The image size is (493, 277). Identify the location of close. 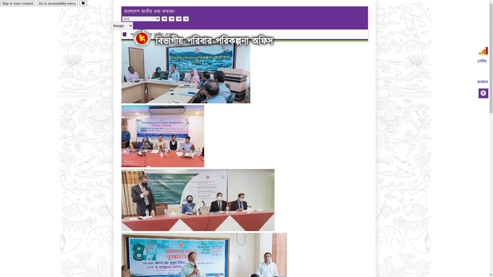
(83, 3).